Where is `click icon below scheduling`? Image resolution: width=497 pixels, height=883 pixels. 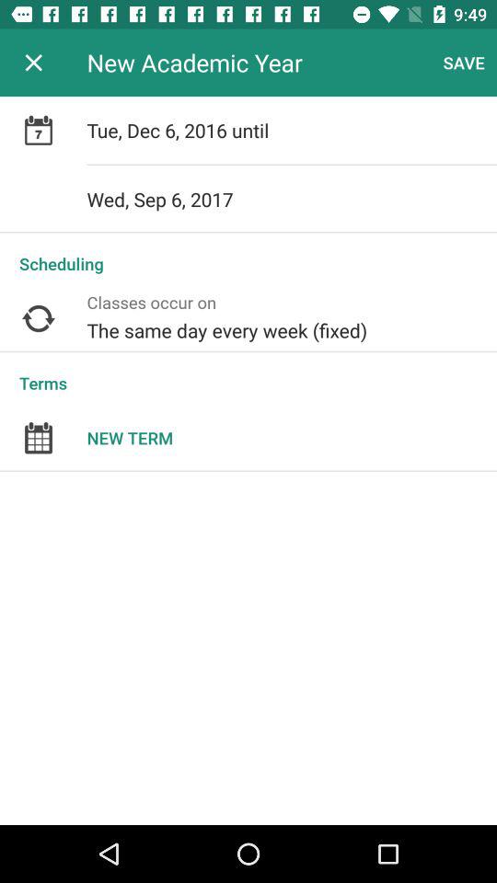 click icon below scheduling is located at coordinates (292, 318).